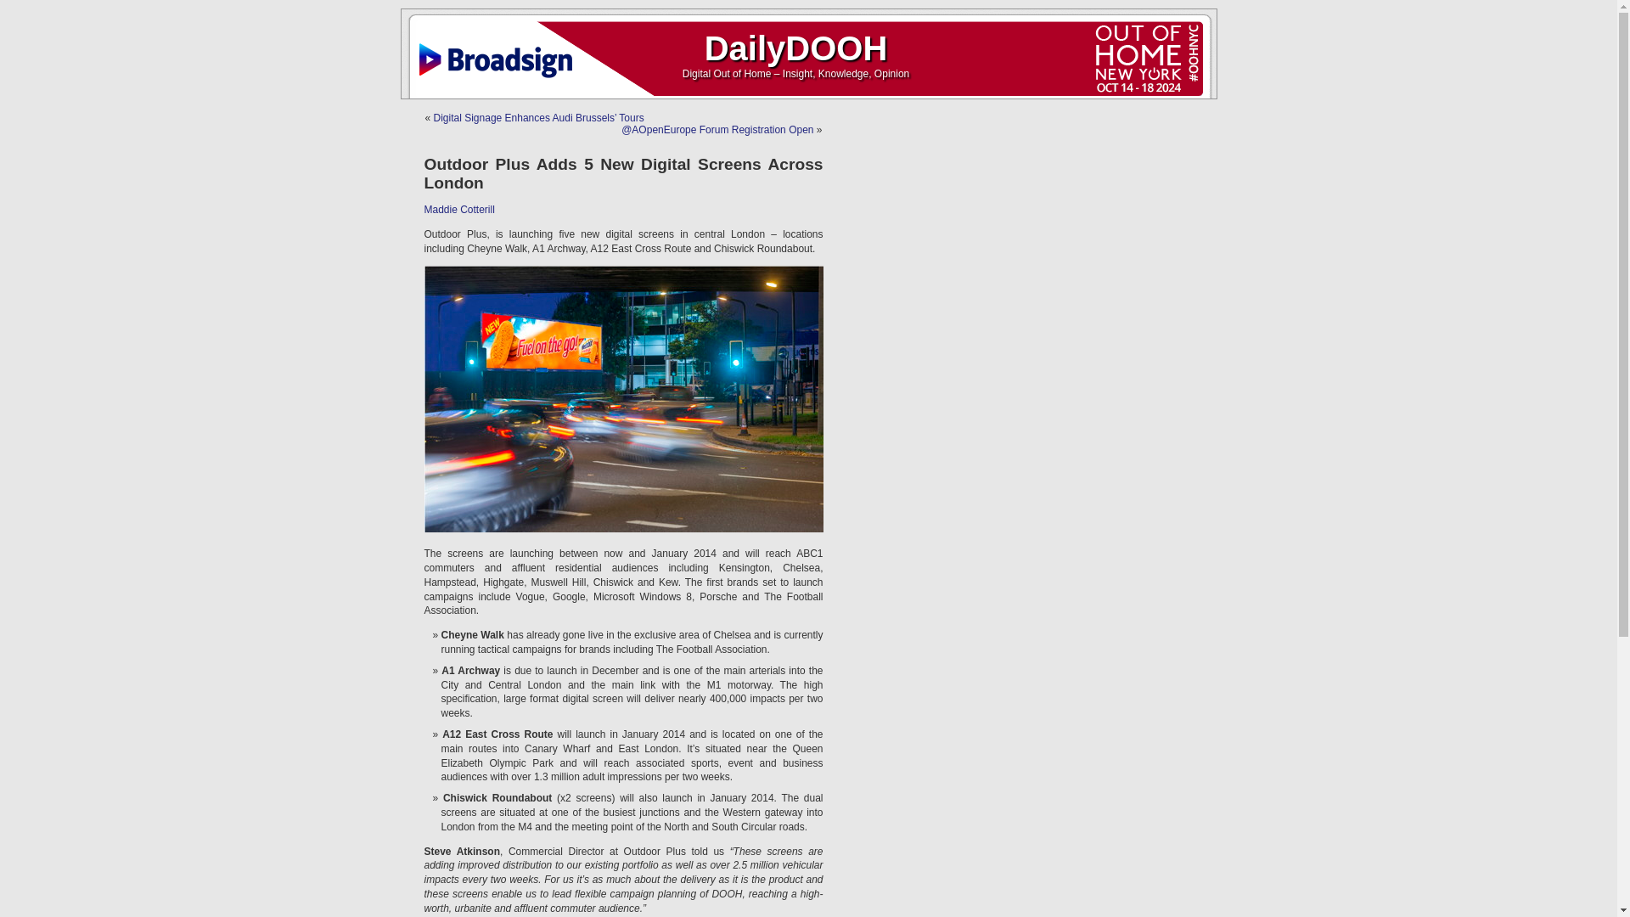  I want to click on DailyDOOH, so click(796, 48).